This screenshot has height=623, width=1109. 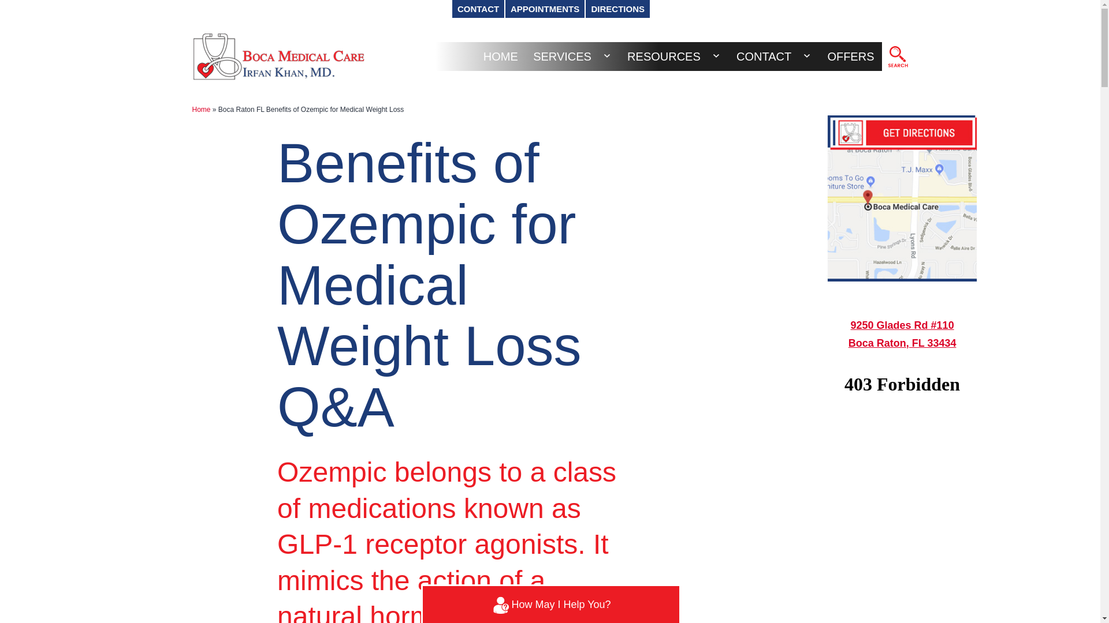 What do you see at coordinates (617, 9) in the screenshot?
I see `DIRECTIONS` at bounding box center [617, 9].